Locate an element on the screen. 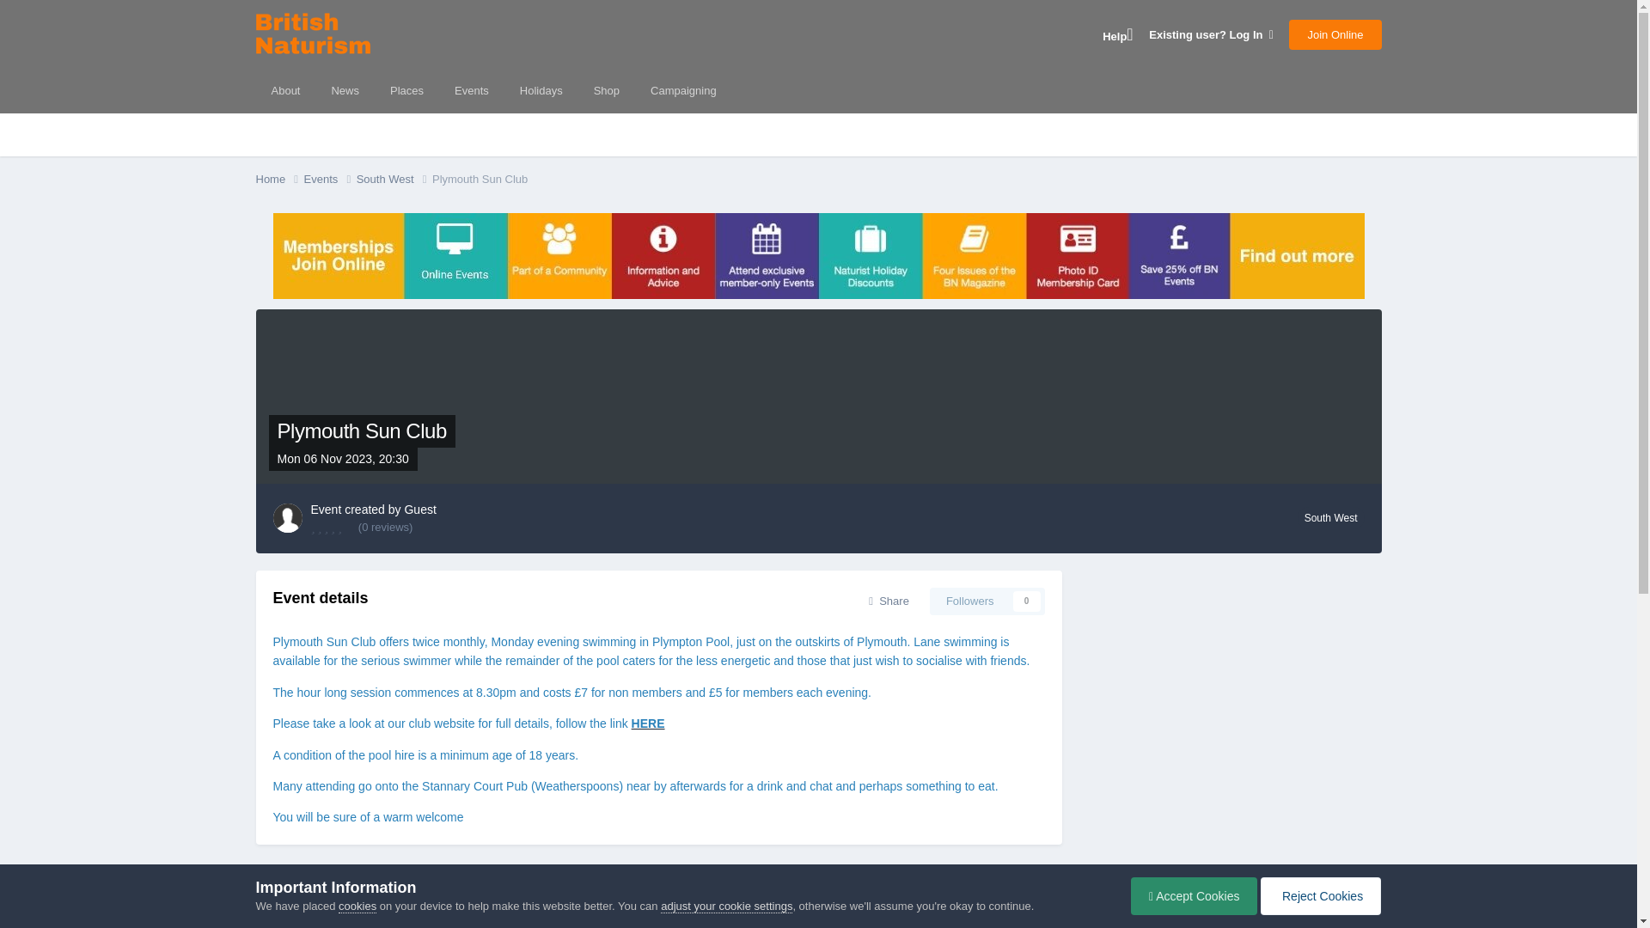 Image resolution: width=1650 pixels, height=928 pixels. Events is located at coordinates (471, 90).